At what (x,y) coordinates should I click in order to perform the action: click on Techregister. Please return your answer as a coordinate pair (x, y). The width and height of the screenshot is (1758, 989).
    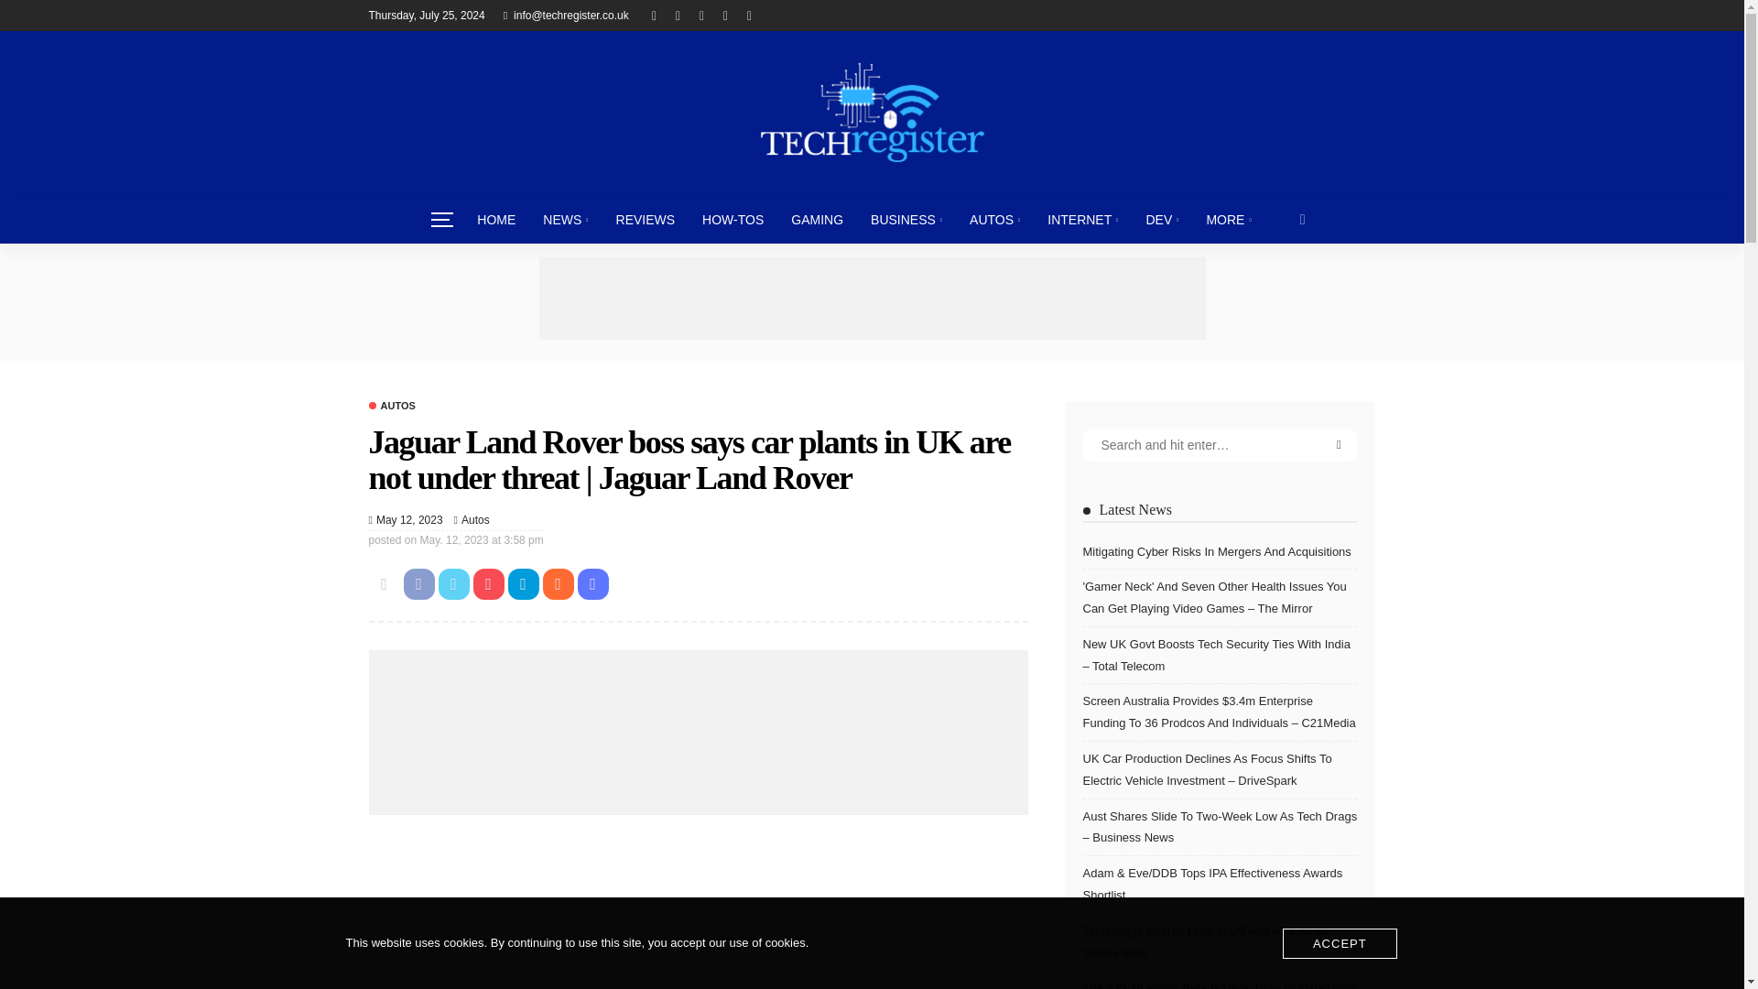
    Looking at the image, I should click on (871, 113).